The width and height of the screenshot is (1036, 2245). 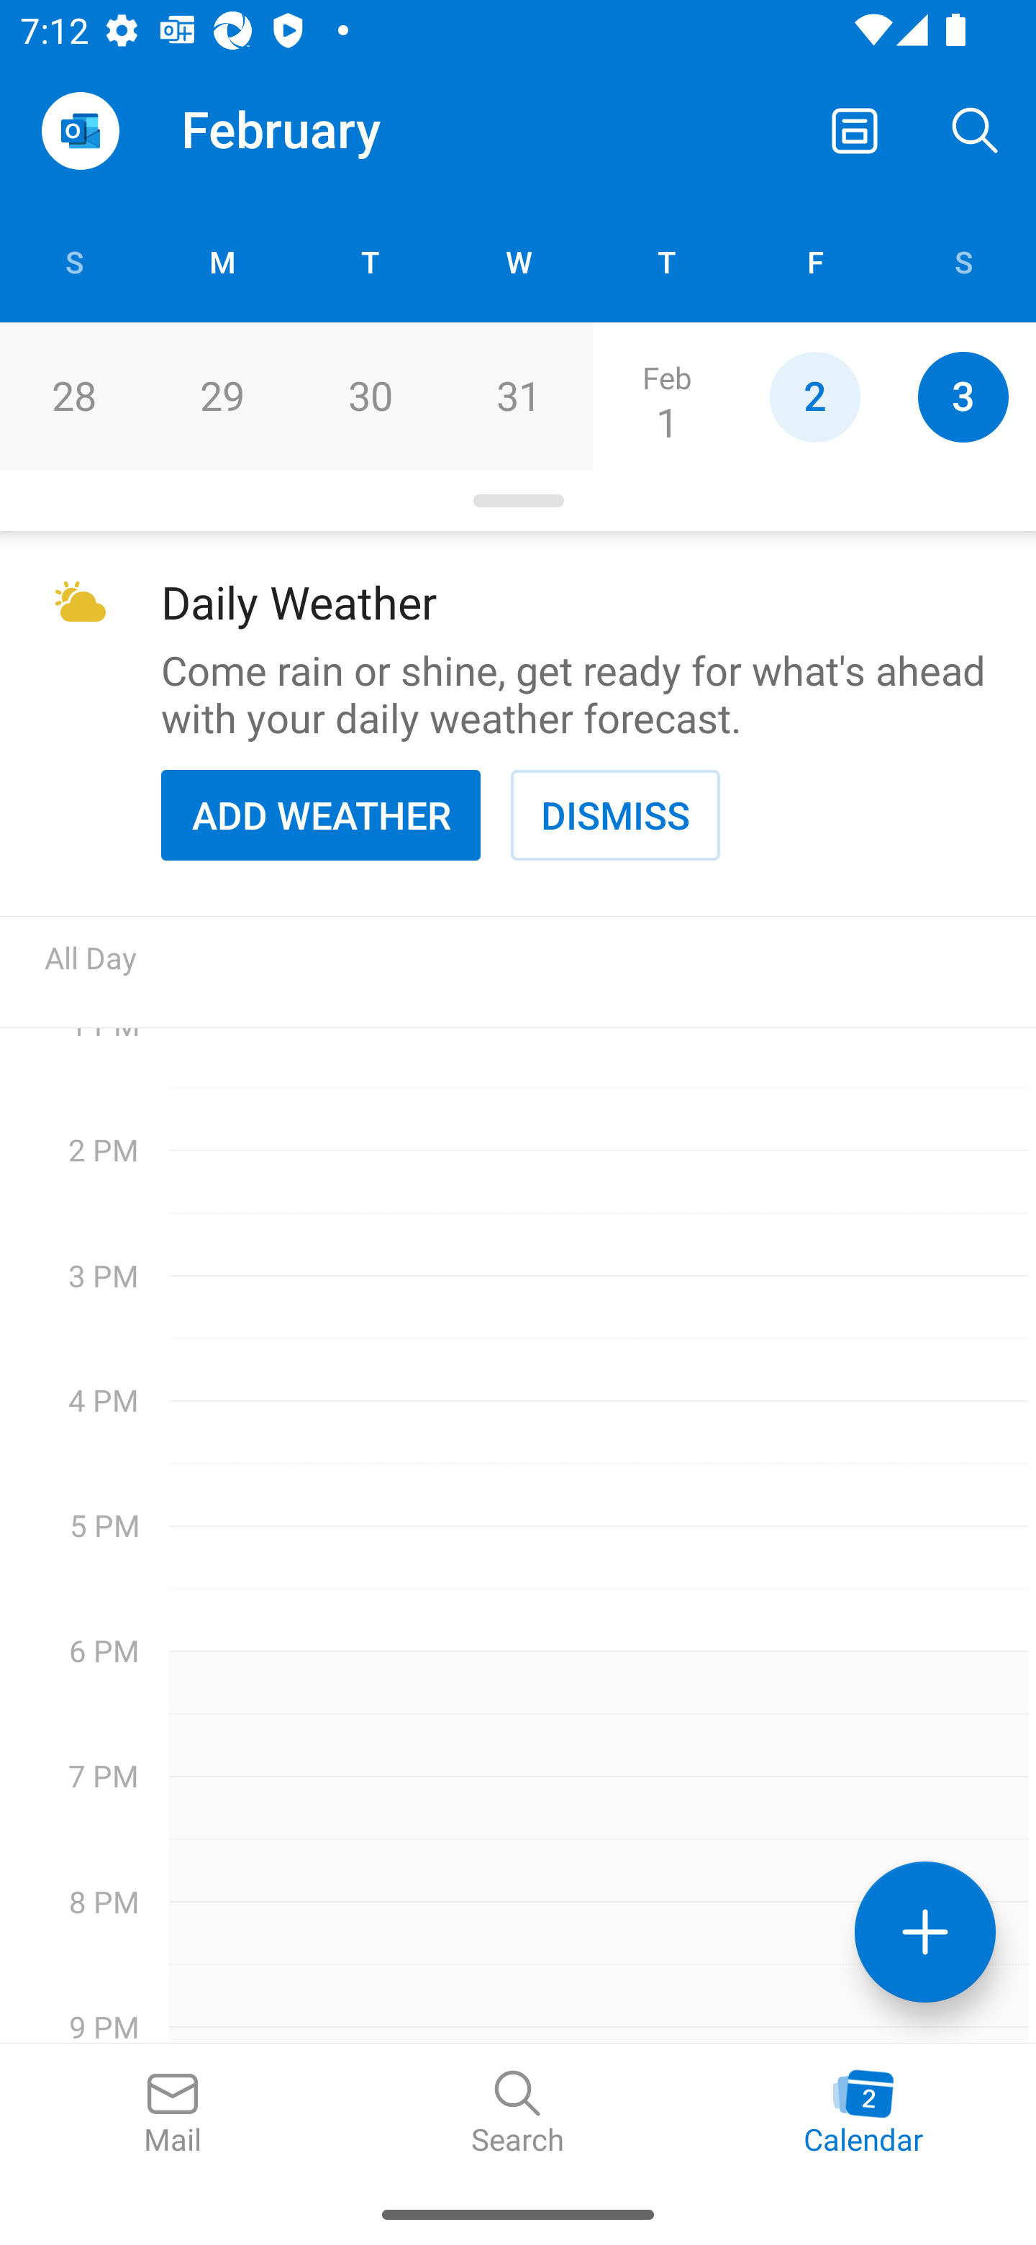 I want to click on Add new event, so click(x=925, y=1931).